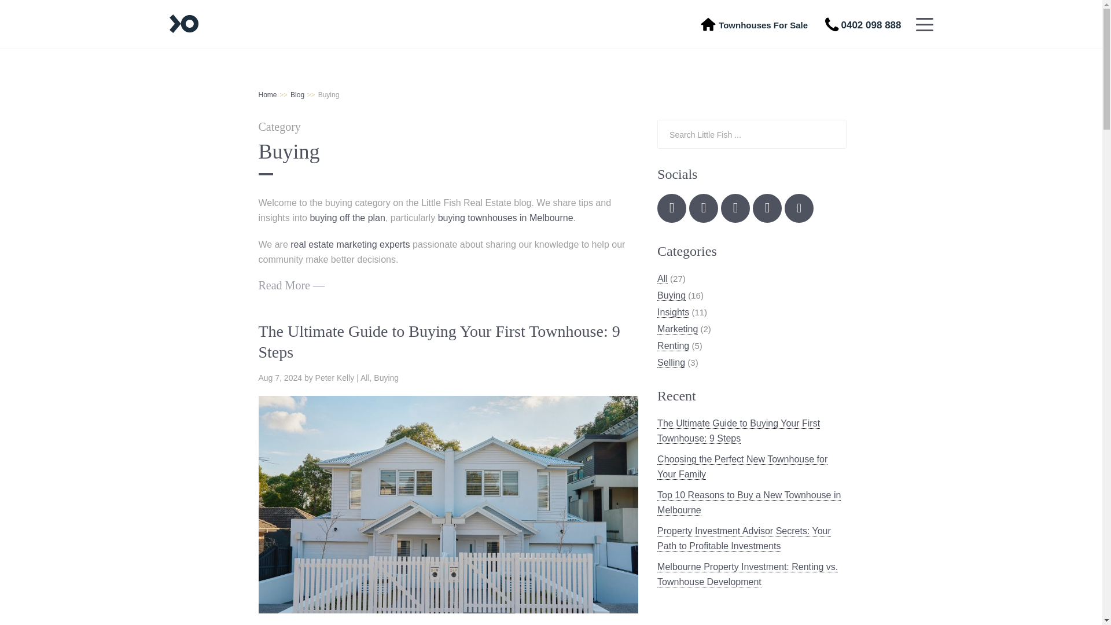 This screenshot has width=1111, height=625. Describe the element at coordinates (334, 377) in the screenshot. I see `Peter Kelly` at that location.